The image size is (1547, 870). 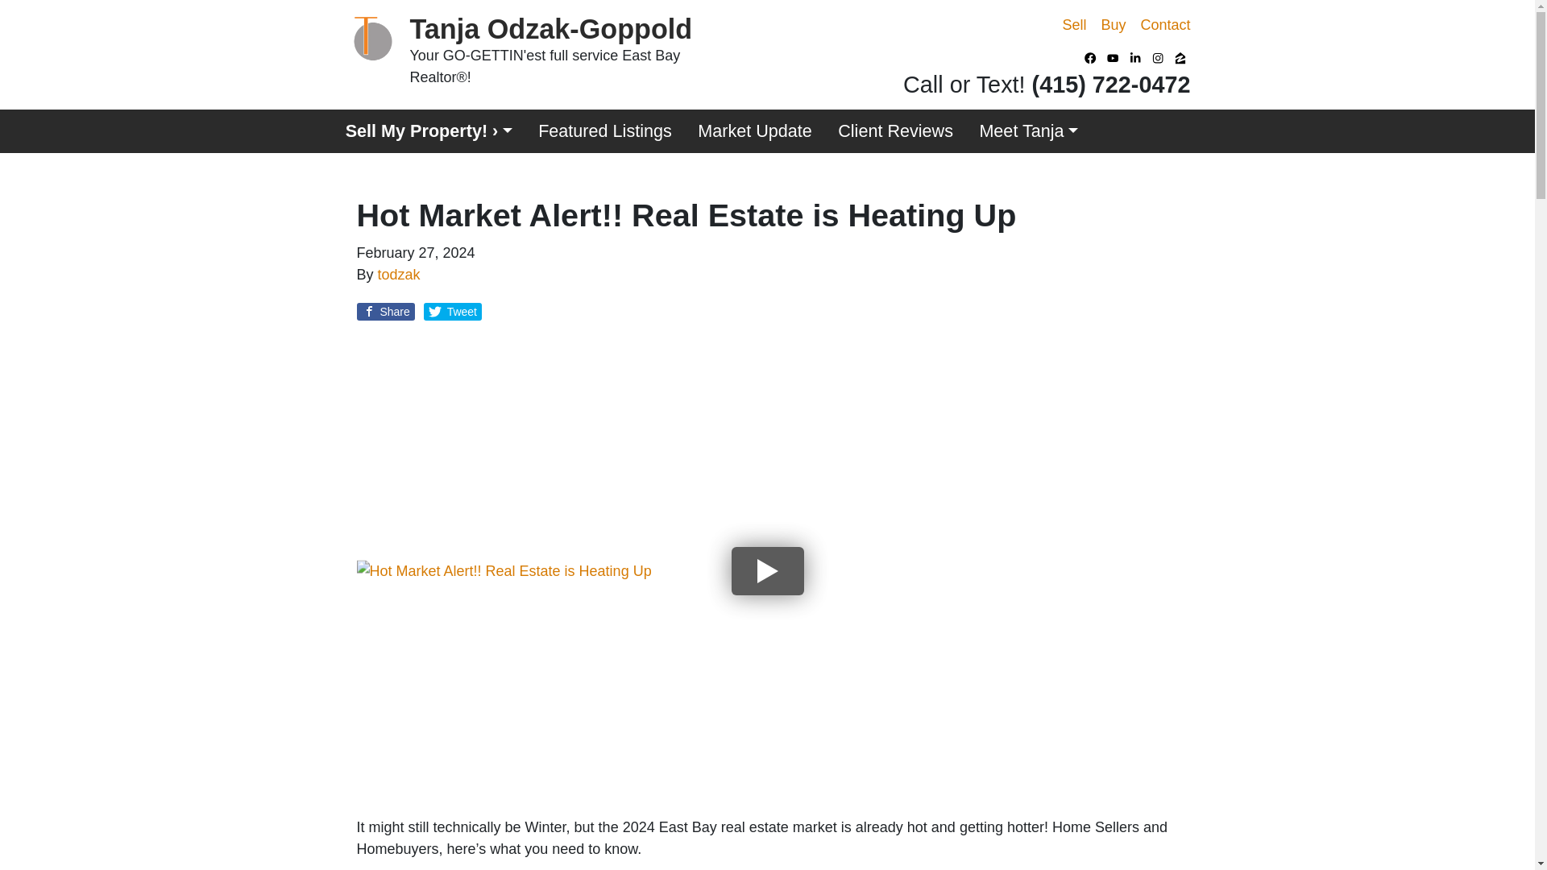 What do you see at coordinates (399, 274) in the screenshot?
I see `todzak` at bounding box center [399, 274].